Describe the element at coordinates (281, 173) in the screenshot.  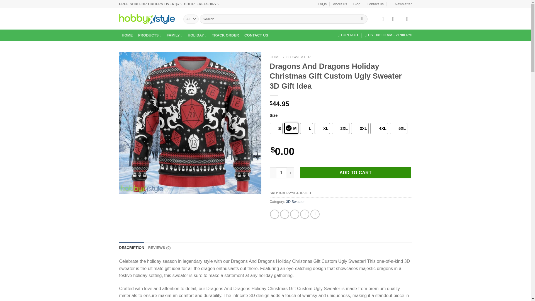
I see `1` at that location.